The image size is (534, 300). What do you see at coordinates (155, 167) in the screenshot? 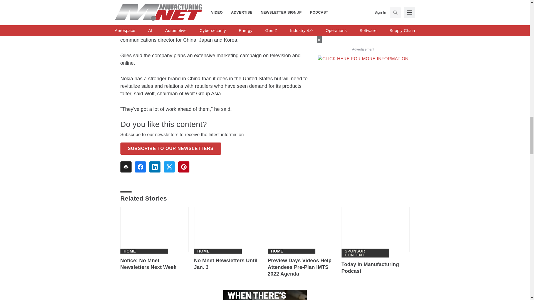
I see `Share To linkedin` at bounding box center [155, 167].